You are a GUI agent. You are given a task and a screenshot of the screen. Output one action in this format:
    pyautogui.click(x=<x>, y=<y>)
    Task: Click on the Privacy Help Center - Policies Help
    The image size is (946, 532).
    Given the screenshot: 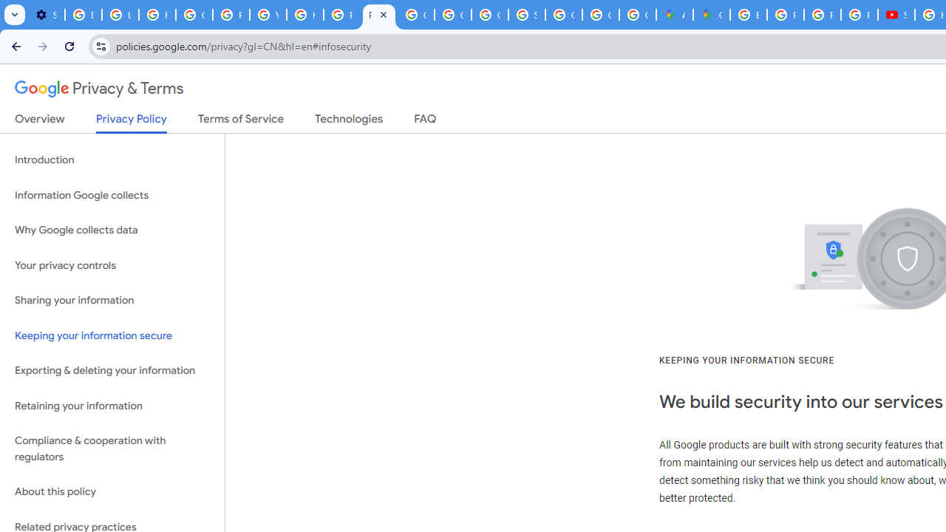 What is the action you would take?
    pyautogui.click(x=231, y=15)
    